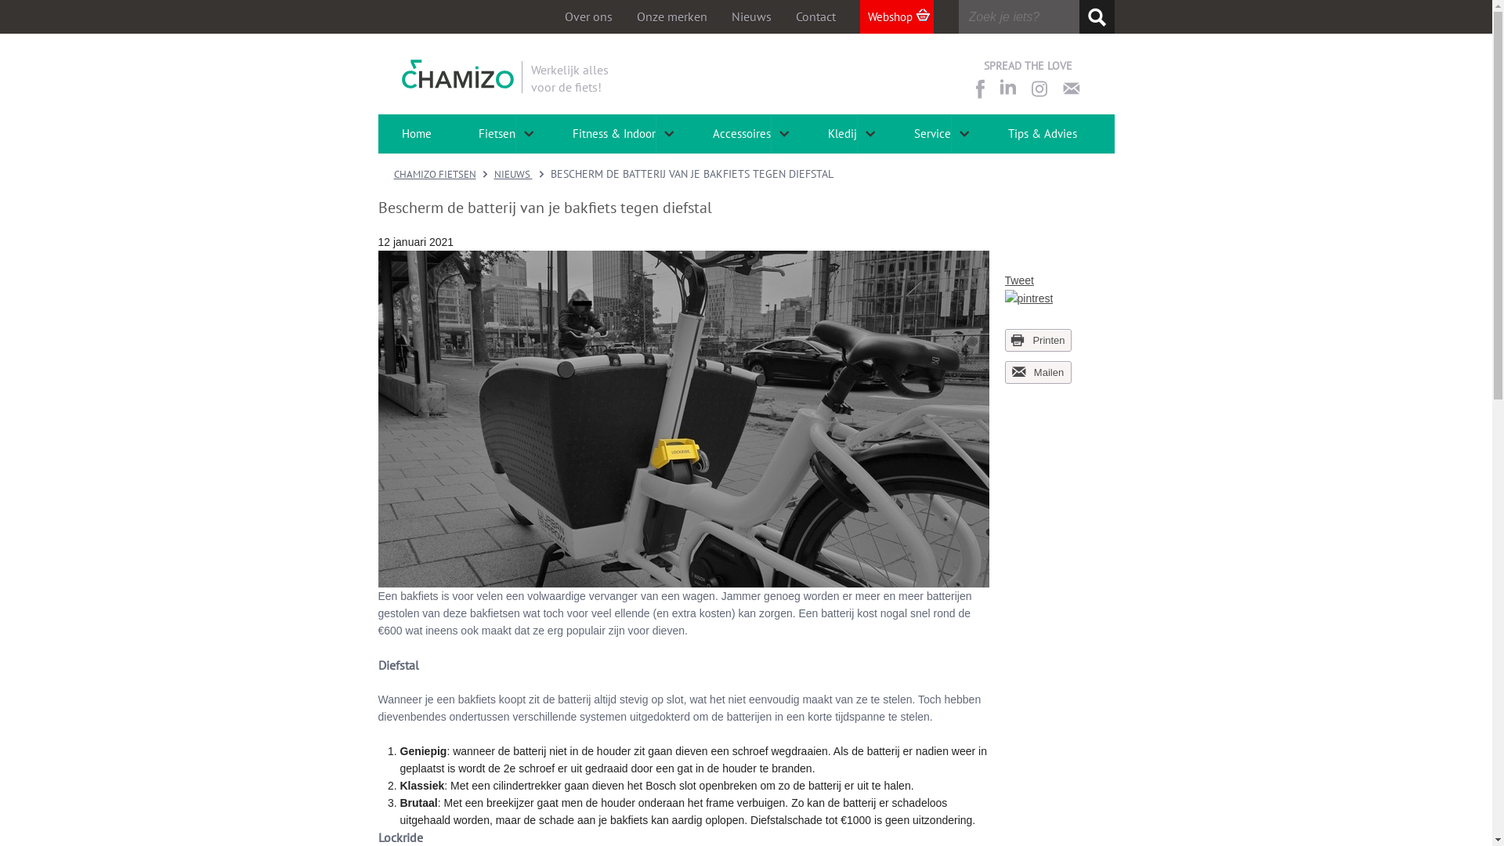  I want to click on Onze merken, so click(671, 17).